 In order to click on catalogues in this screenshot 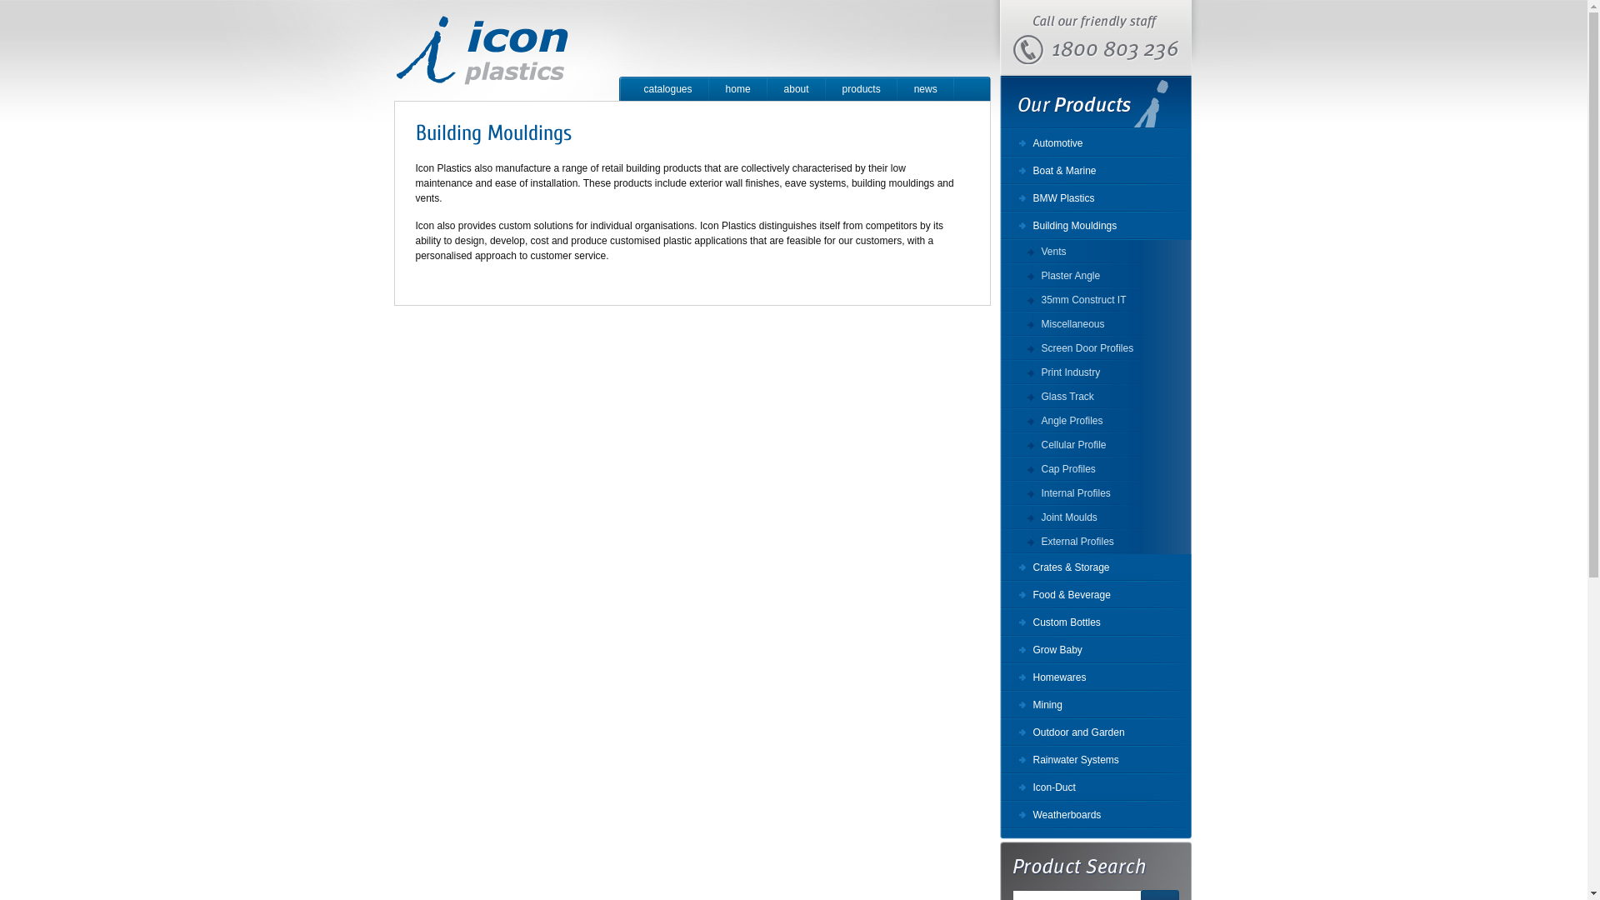, I will do `click(667, 90)`.